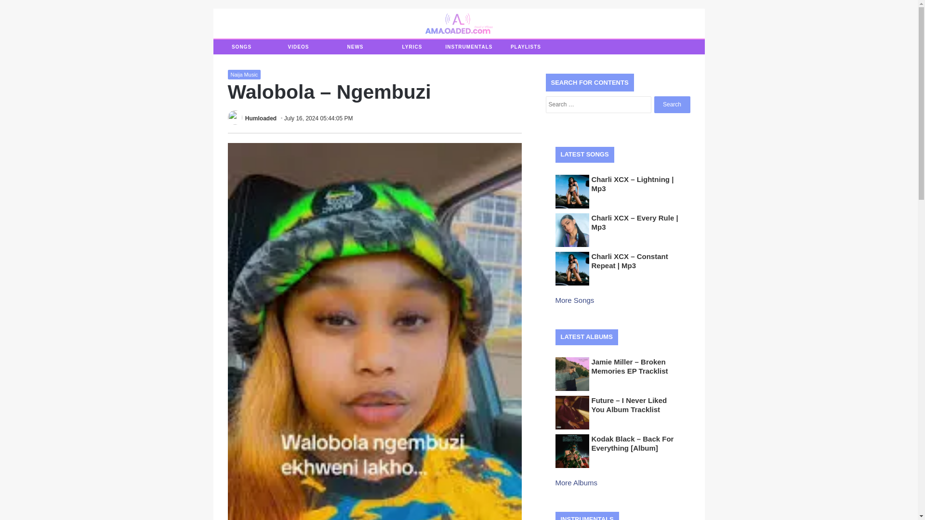 This screenshot has width=925, height=520. Describe the element at coordinates (244, 74) in the screenshot. I see `Naija Music` at that location.